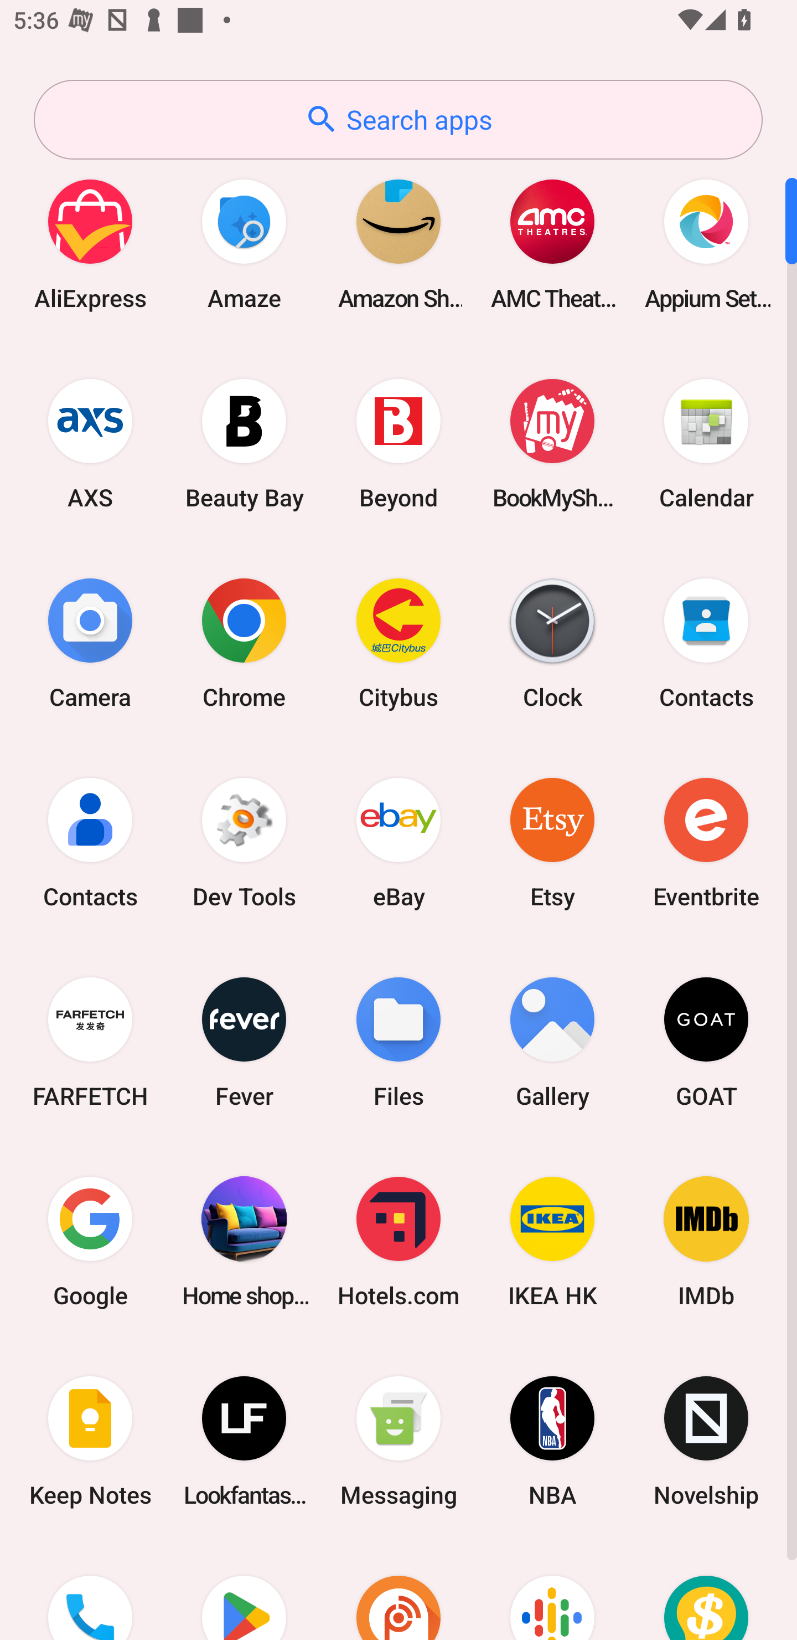  What do you see at coordinates (90, 443) in the screenshot?
I see `AXS` at bounding box center [90, 443].